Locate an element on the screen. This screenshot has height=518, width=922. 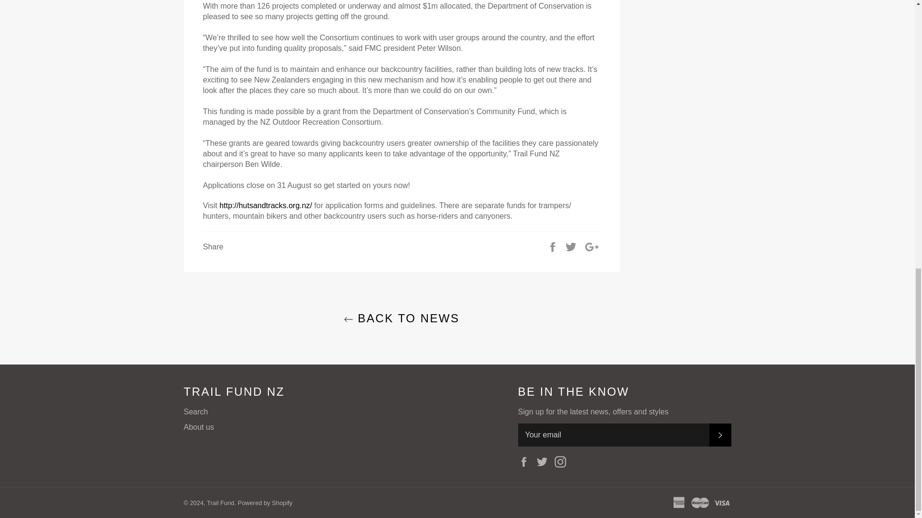
Share on Facebook is located at coordinates (553, 247).